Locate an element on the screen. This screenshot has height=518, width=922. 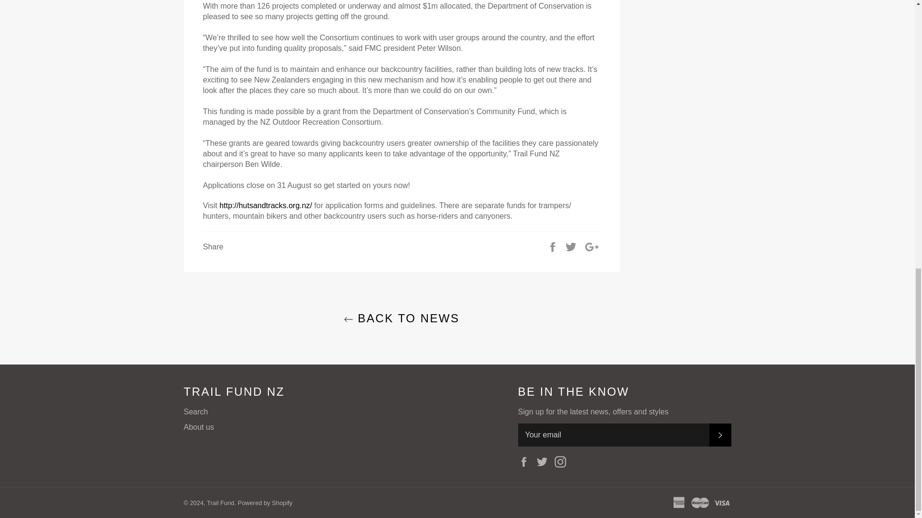
Share on Facebook is located at coordinates (553, 247).